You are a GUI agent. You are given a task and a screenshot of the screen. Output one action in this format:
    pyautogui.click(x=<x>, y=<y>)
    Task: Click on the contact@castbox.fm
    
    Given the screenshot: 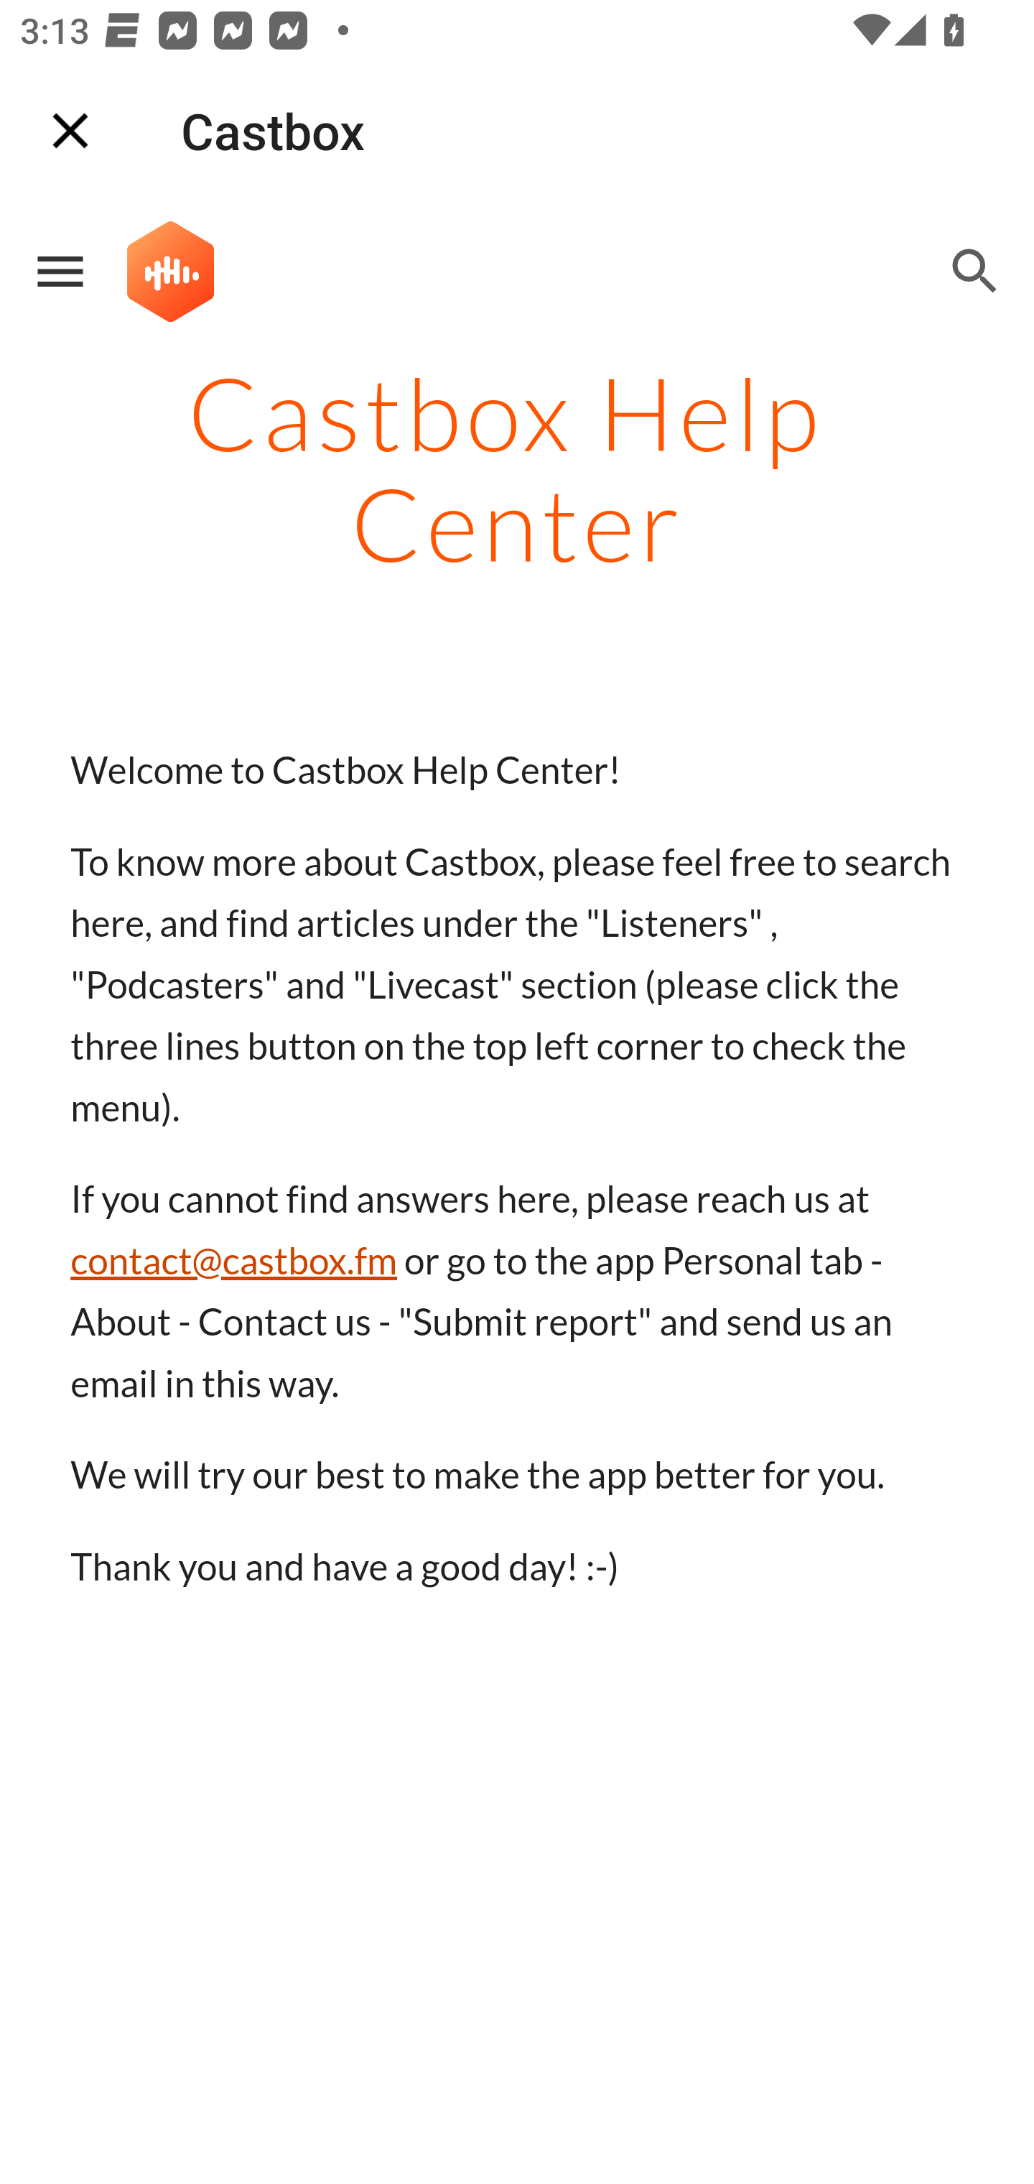 What is the action you would take?
    pyautogui.click(x=234, y=1260)
    